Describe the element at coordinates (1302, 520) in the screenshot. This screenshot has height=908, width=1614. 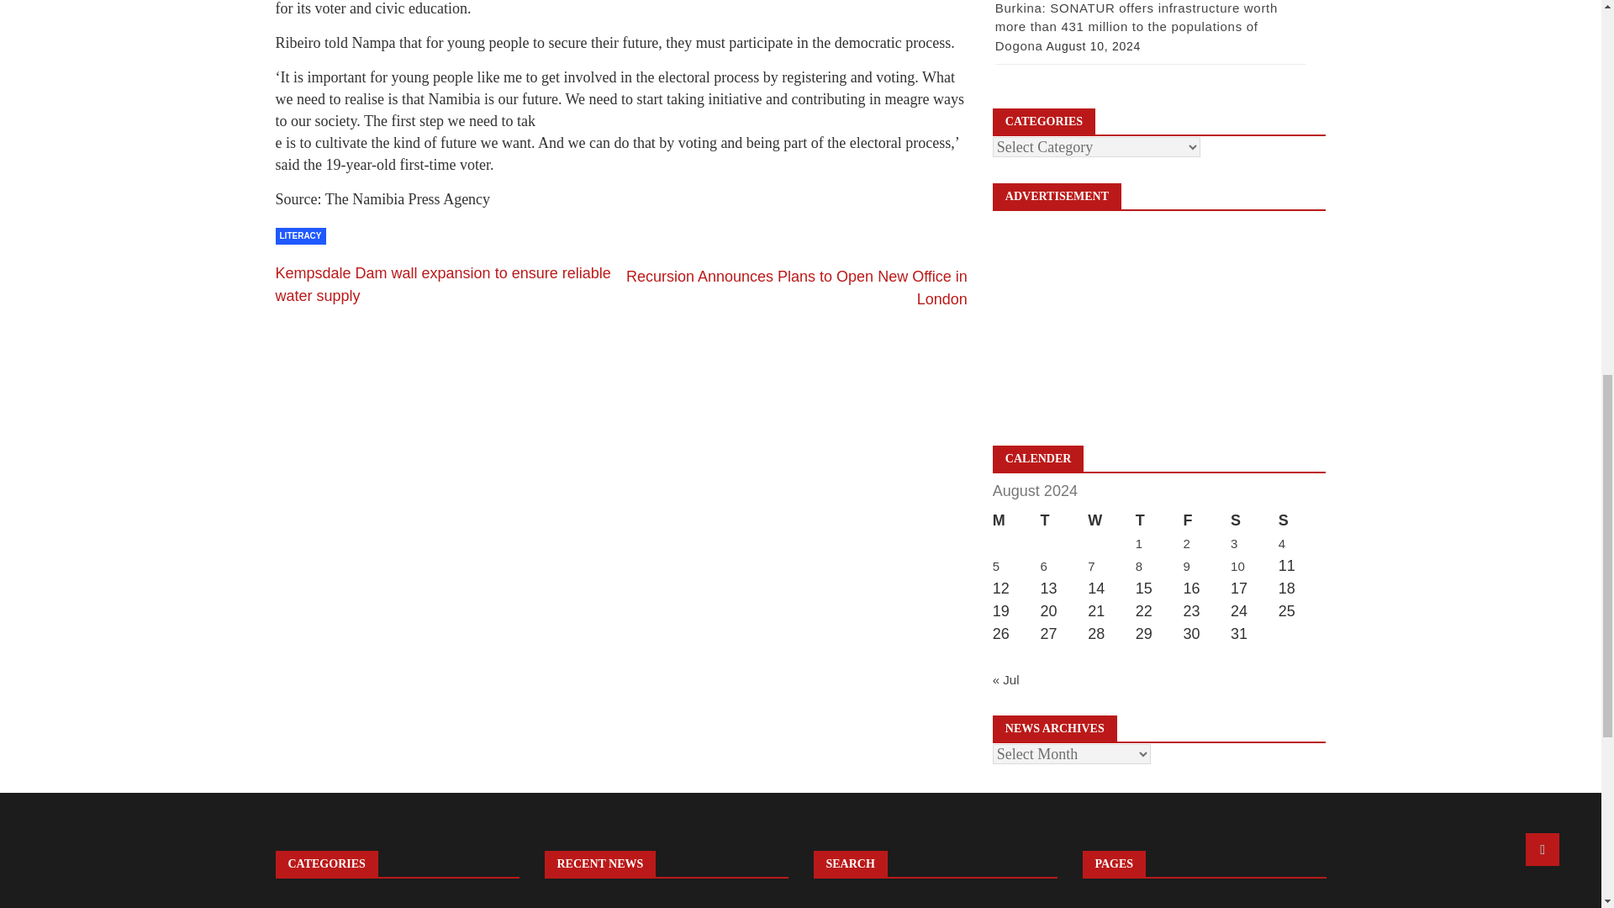
I see `Sunday` at that location.